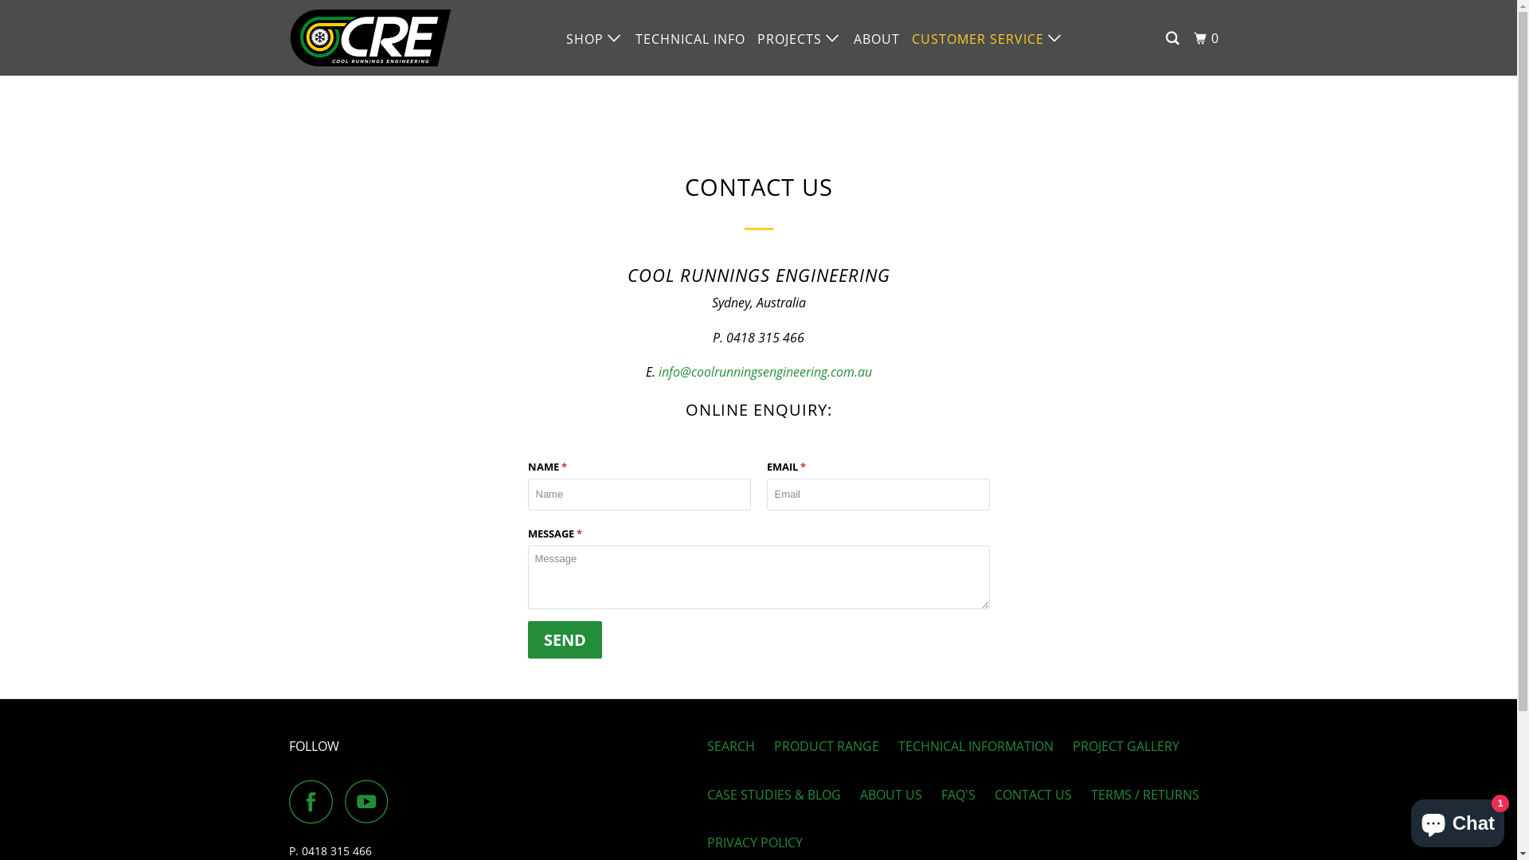 Image resolution: width=1529 pixels, height=860 pixels. Describe the element at coordinates (1457, 820) in the screenshot. I see `Shopify online store chat` at that location.